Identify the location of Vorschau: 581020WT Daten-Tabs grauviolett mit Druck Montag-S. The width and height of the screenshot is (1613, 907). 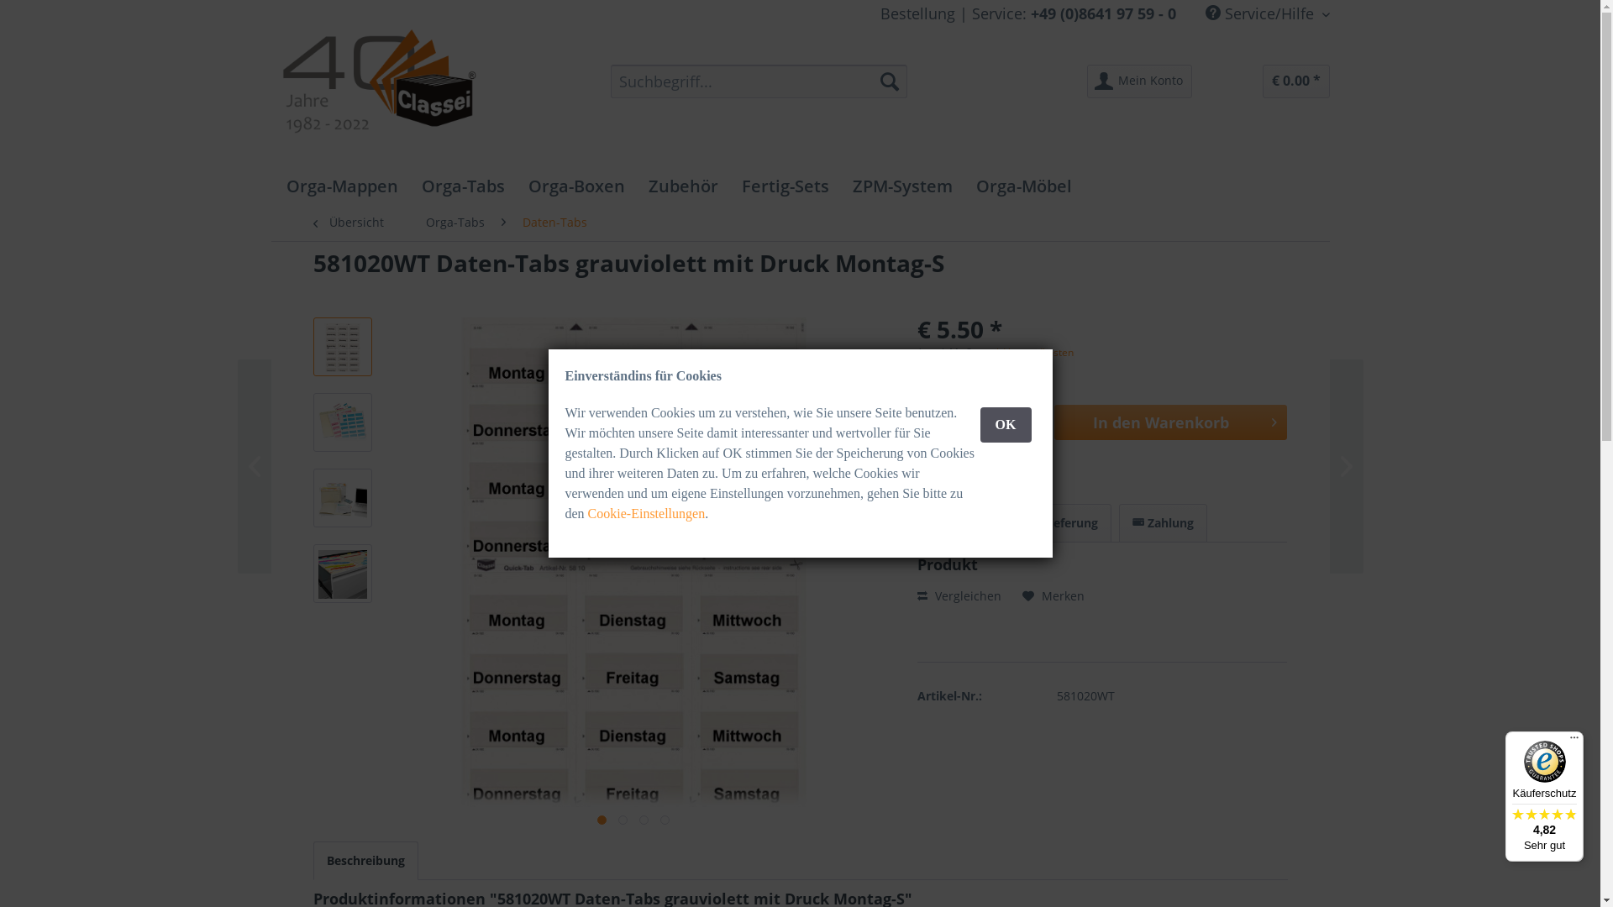
(342, 347).